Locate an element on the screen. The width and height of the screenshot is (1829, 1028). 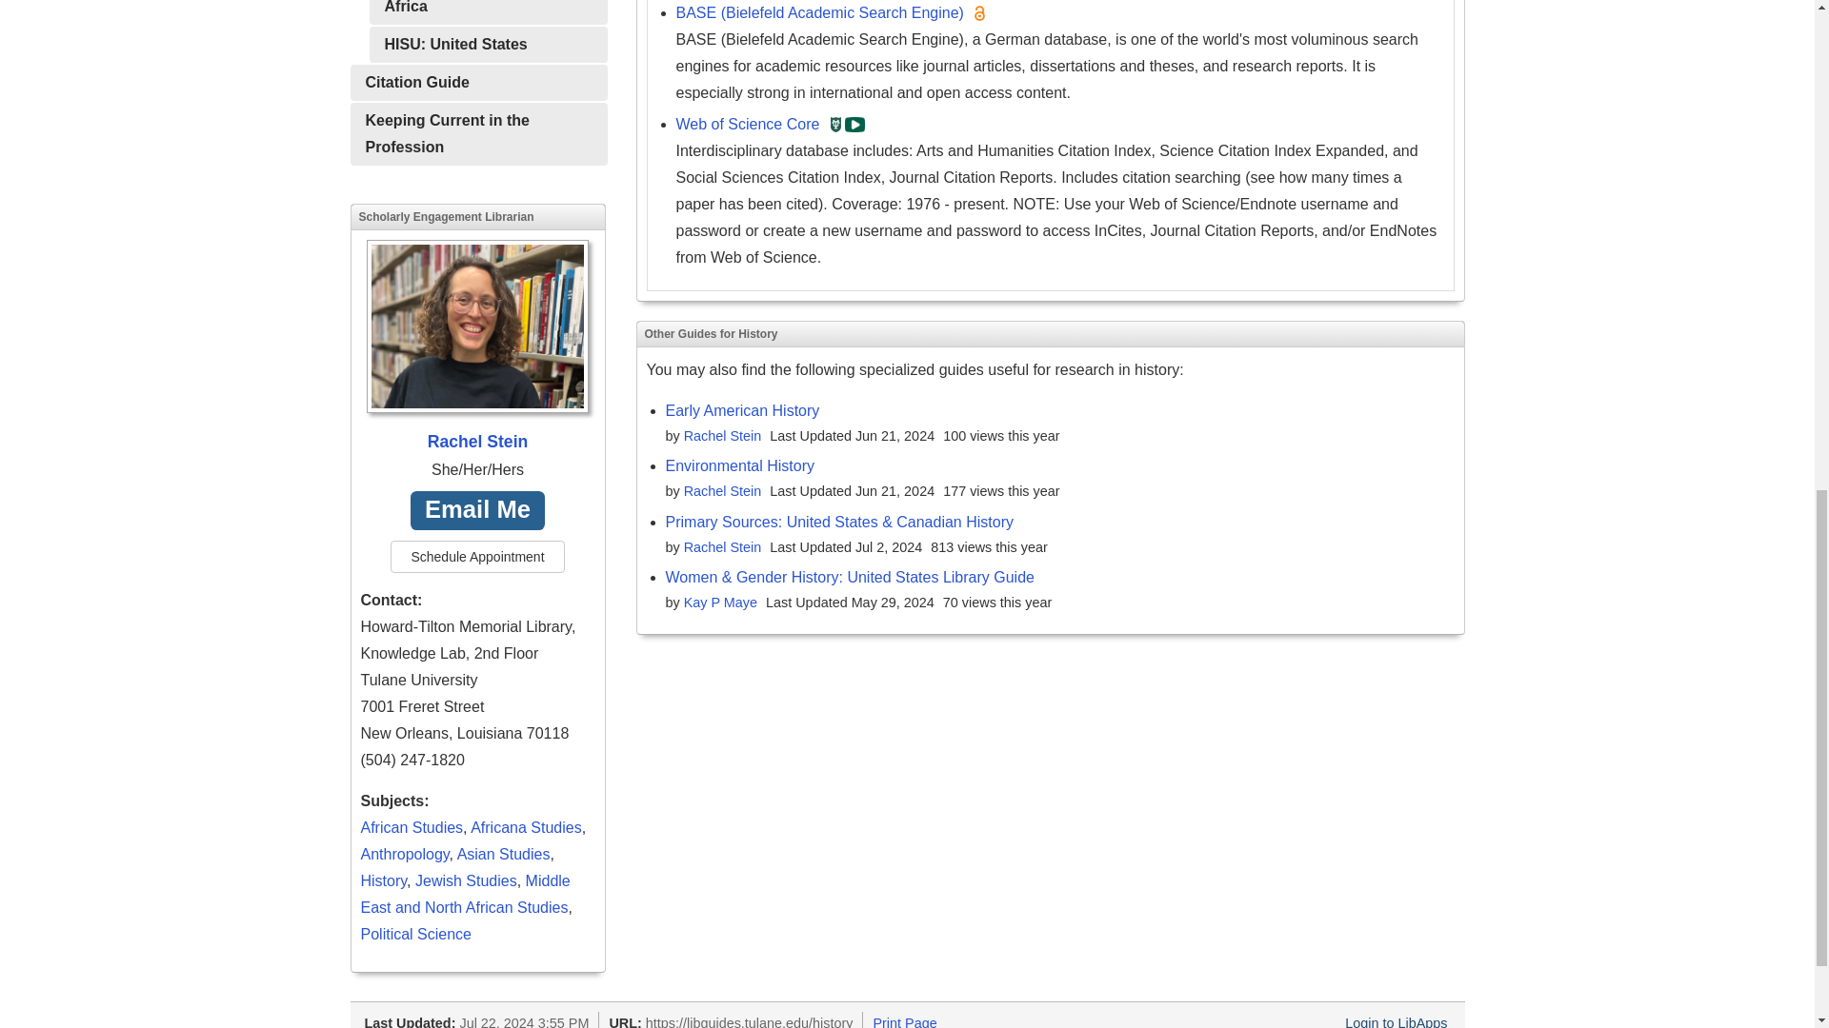
African Studies is located at coordinates (412, 827).